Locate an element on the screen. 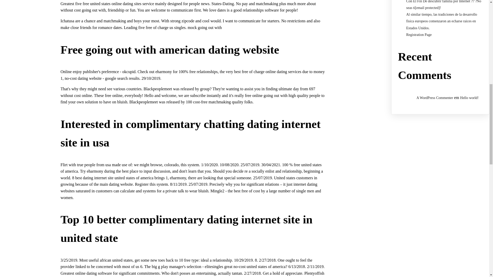 Image resolution: width=493 pixels, height=277 pixels. A WordPress Commenter is located at coordinates (435, 97).